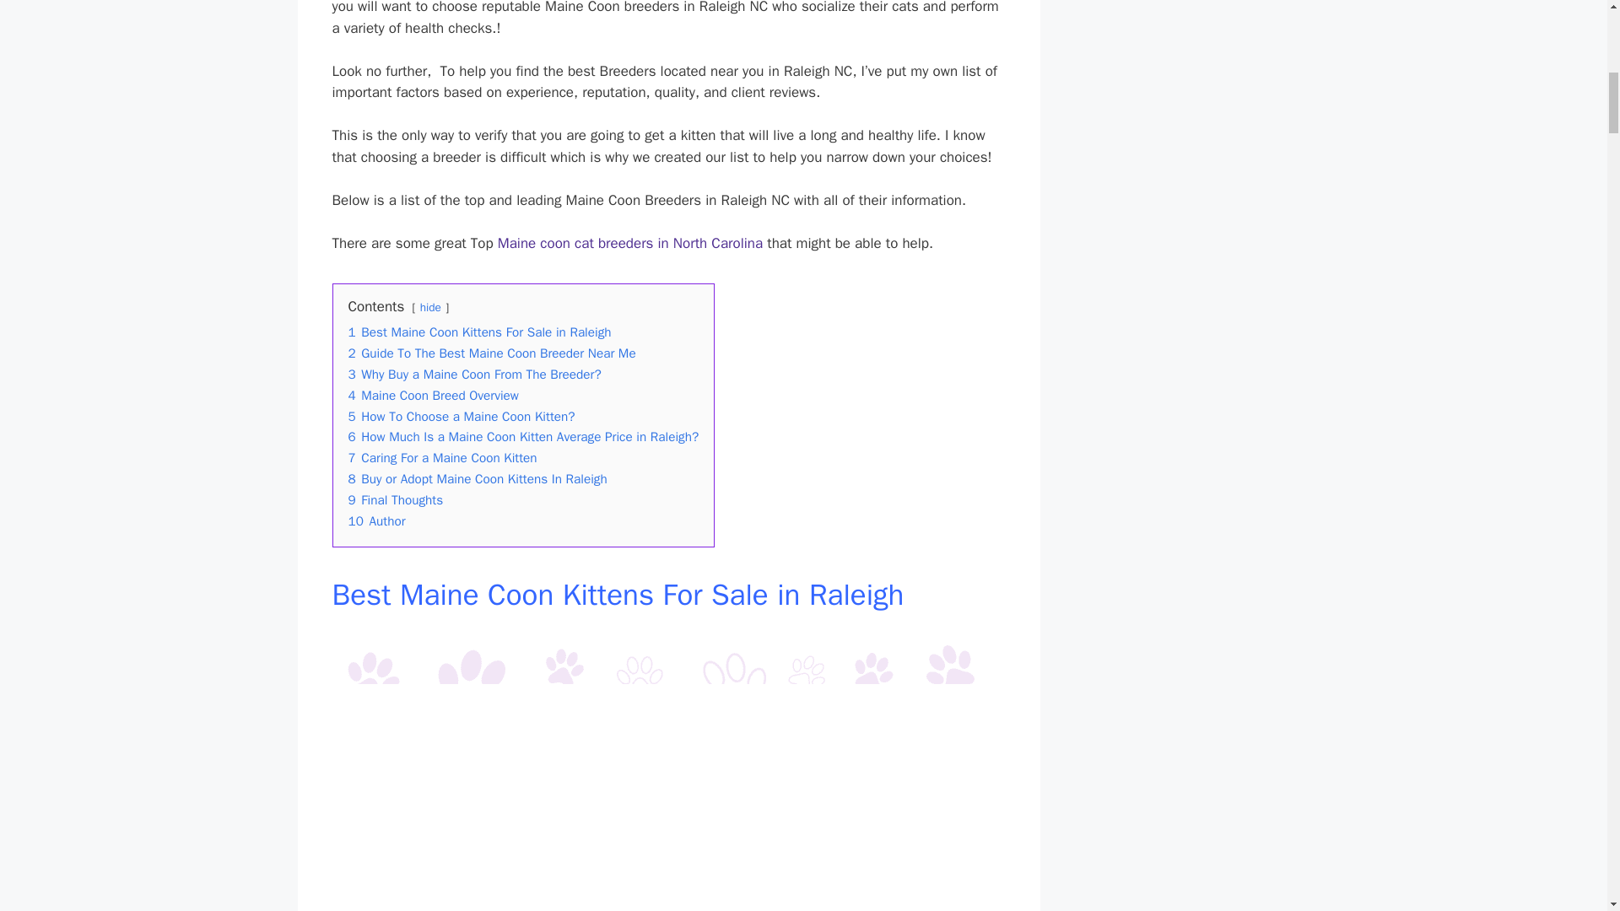 The width and height of the screenshot is (1620, 911). What do you see at coordinates (430, 307) in the screenshot?
I see `hide` at bounding box center [430, 307].